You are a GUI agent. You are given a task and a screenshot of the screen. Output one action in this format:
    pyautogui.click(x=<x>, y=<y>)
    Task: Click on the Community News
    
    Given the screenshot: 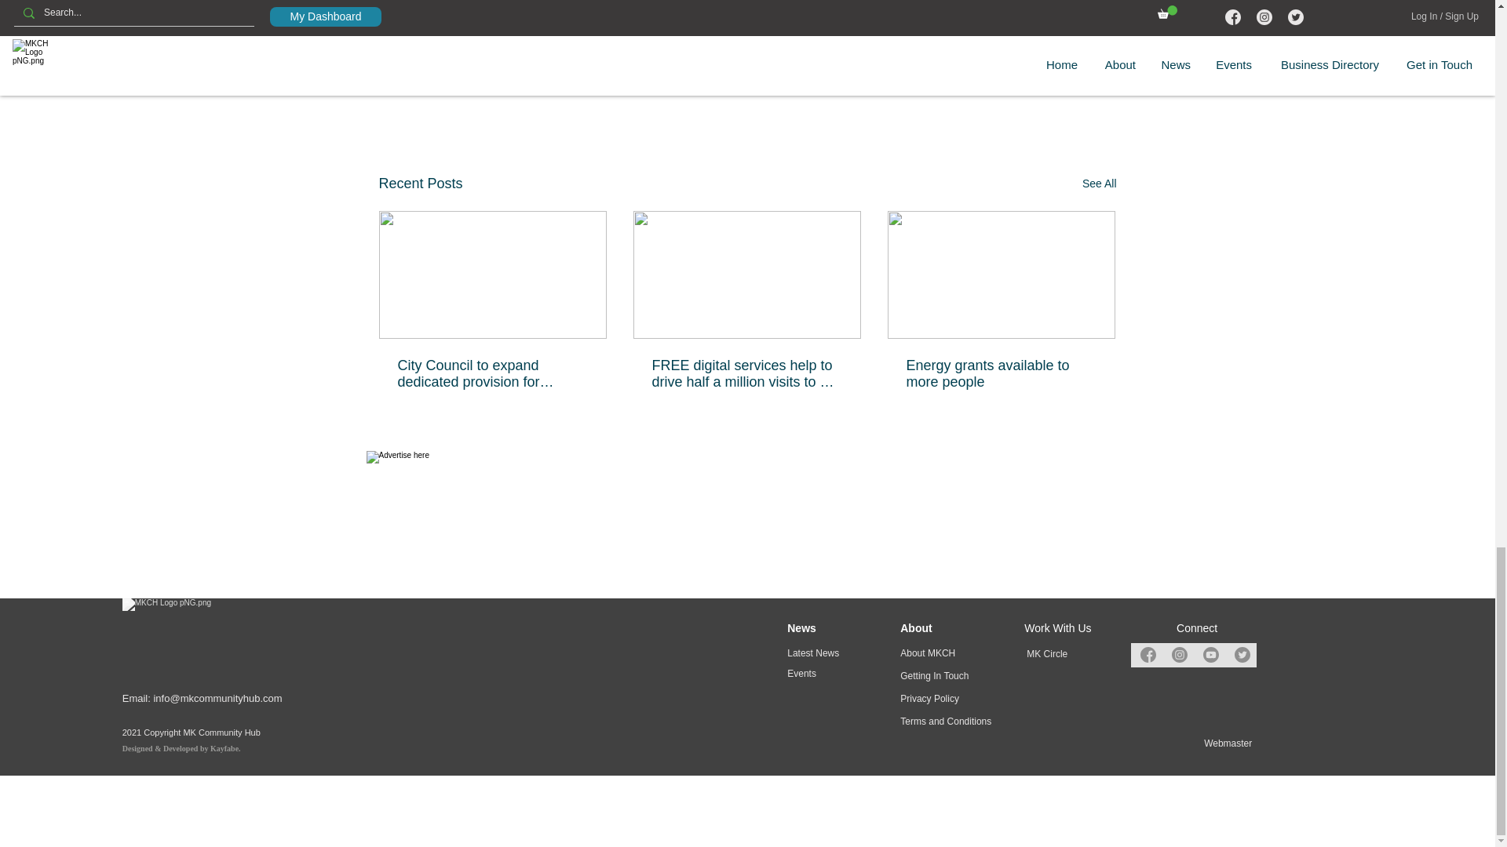 What is the action you would take?
    pyautogui.click(x=995, y=83)
    